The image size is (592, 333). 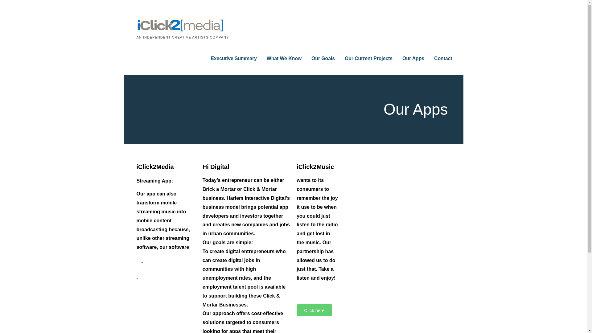 I want to click on What We Know, so click(x=284, y=59).